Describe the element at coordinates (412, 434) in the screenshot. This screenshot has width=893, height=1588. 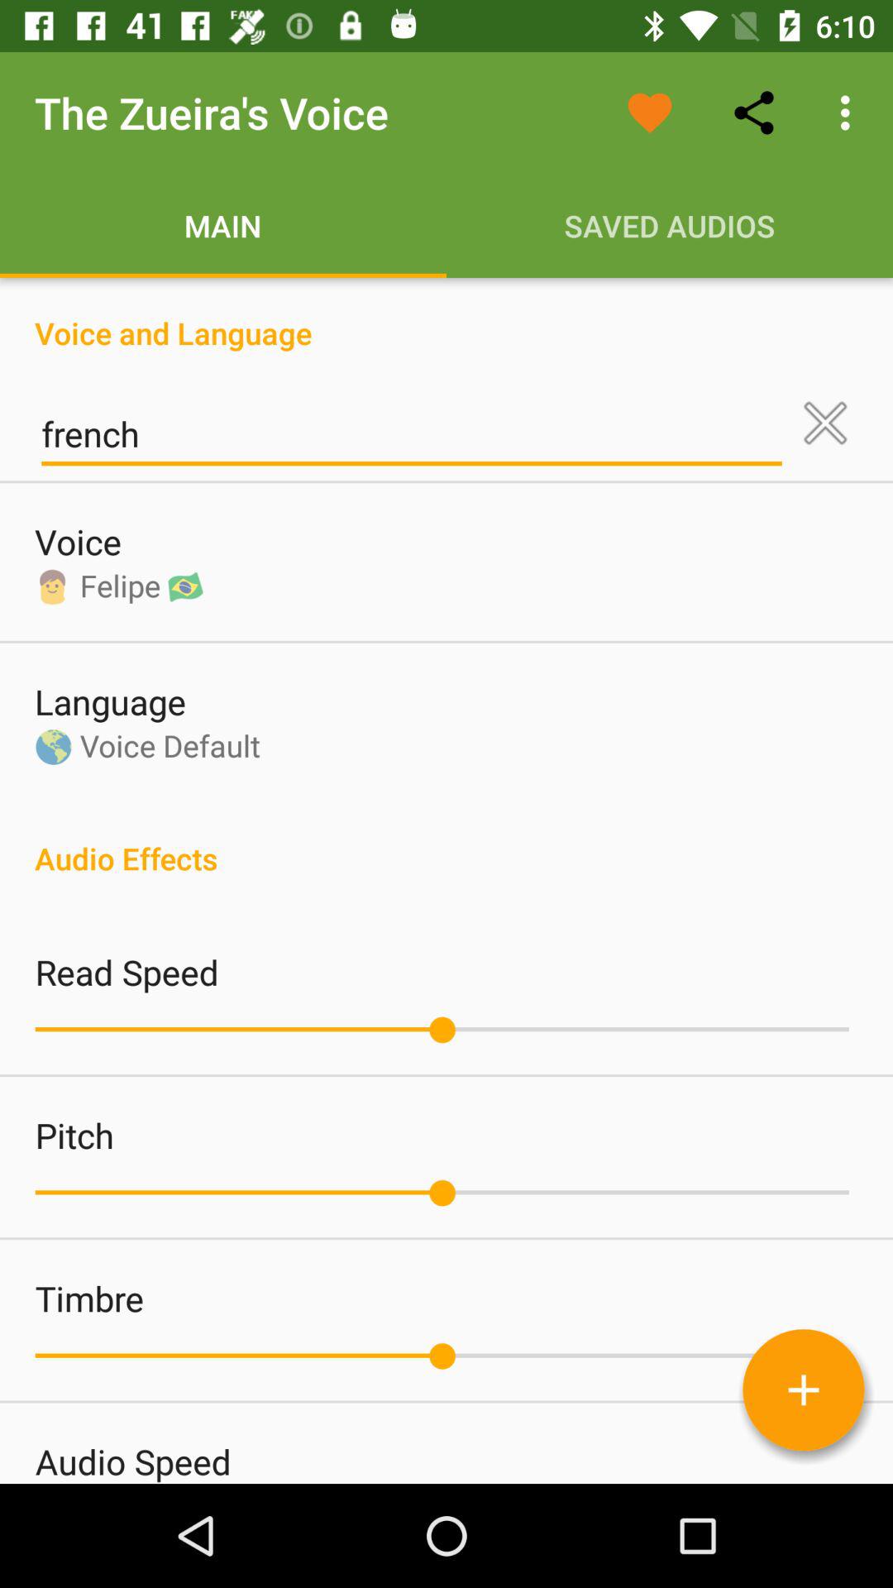
I see `flip until french item` at that location.